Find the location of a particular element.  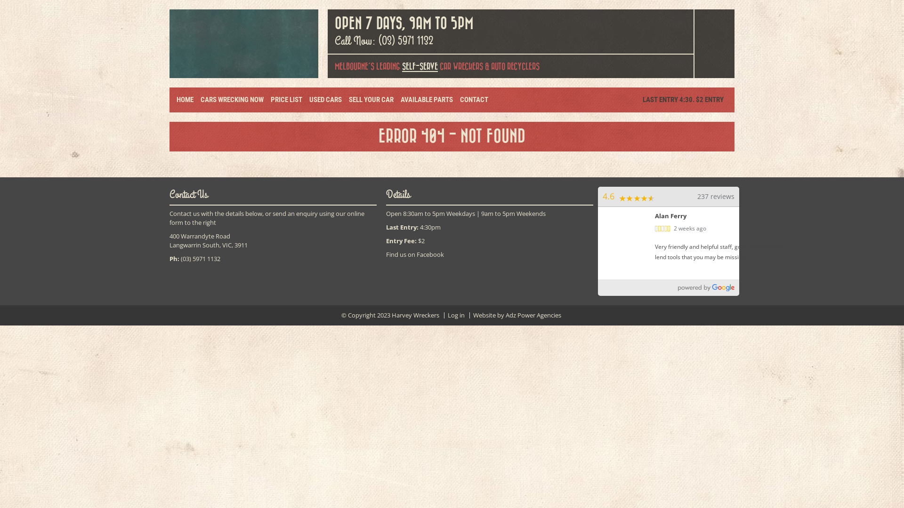

Website by Adz Power Agencies is located at coordinates (517, 315).